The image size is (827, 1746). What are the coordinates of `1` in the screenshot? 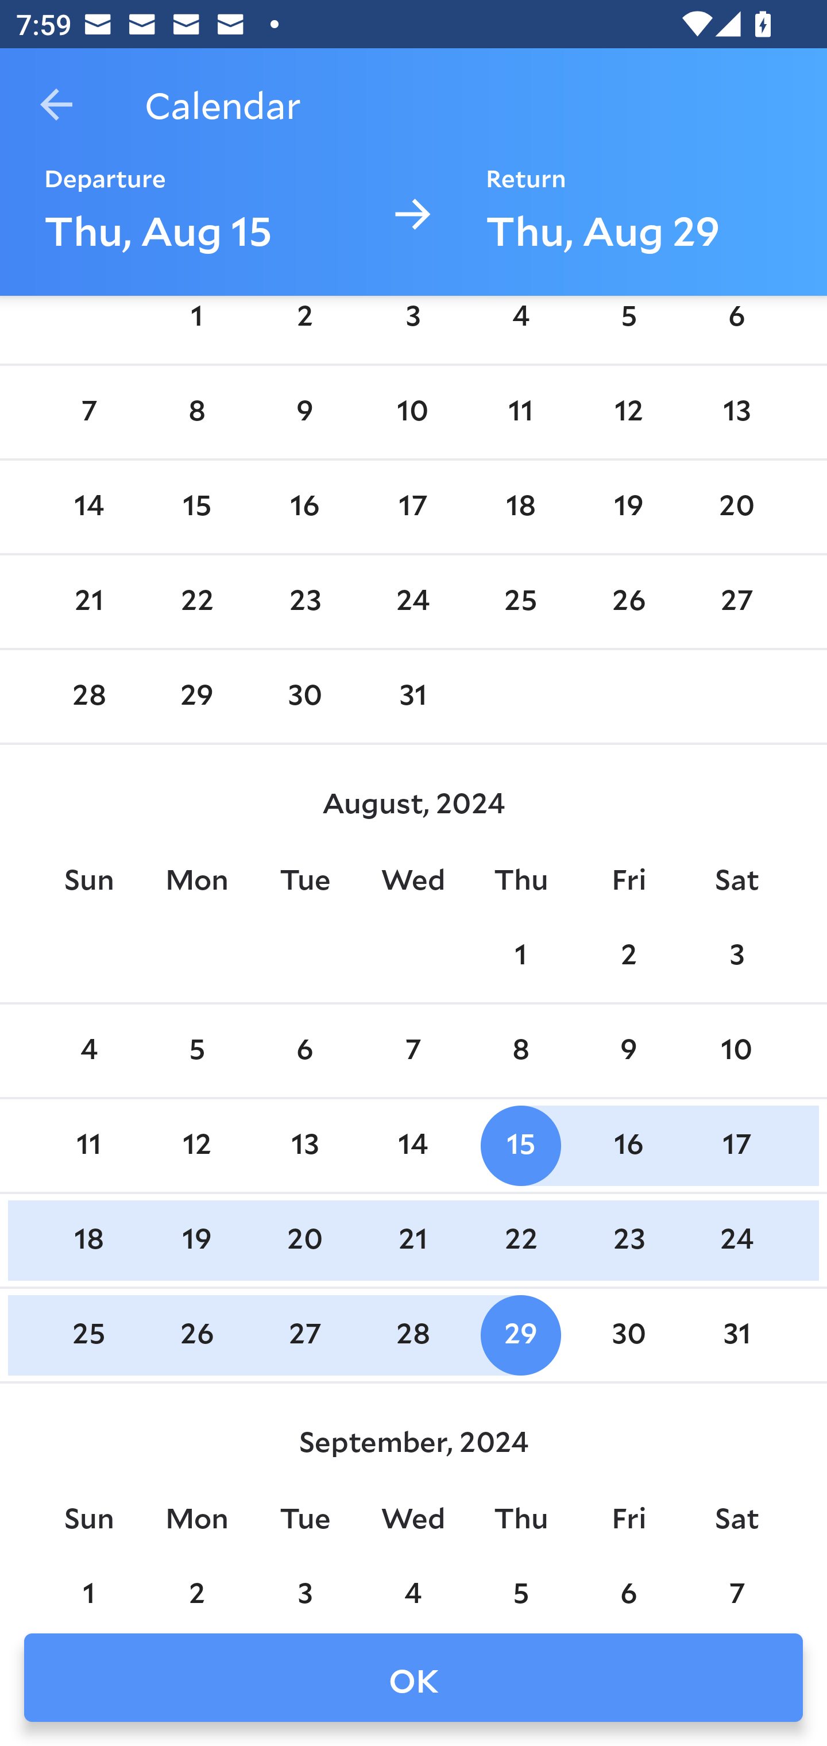 It's located at (197, 326).